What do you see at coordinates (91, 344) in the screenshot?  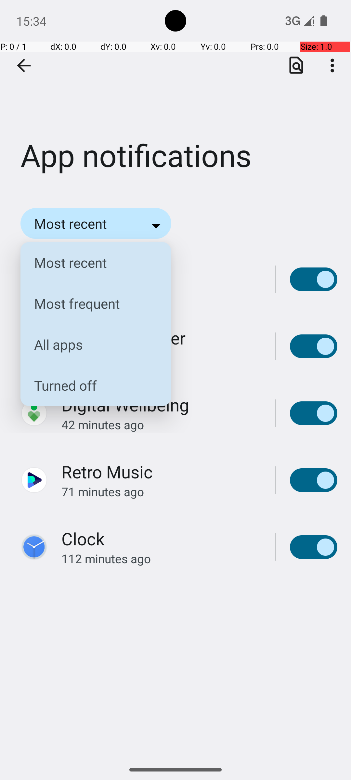 I see `All apps` at bounding box center [91, 344].